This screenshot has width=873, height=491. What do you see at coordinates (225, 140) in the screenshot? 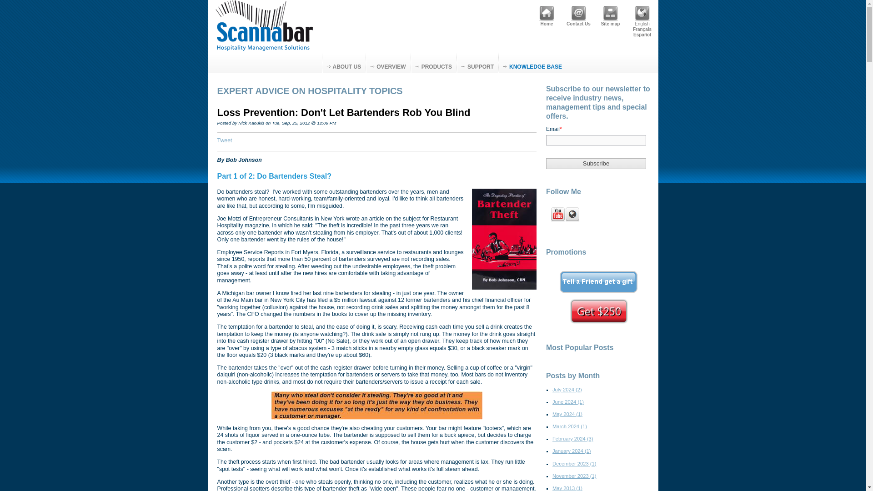
I see `Tweet` at bounding box center [225, 140].